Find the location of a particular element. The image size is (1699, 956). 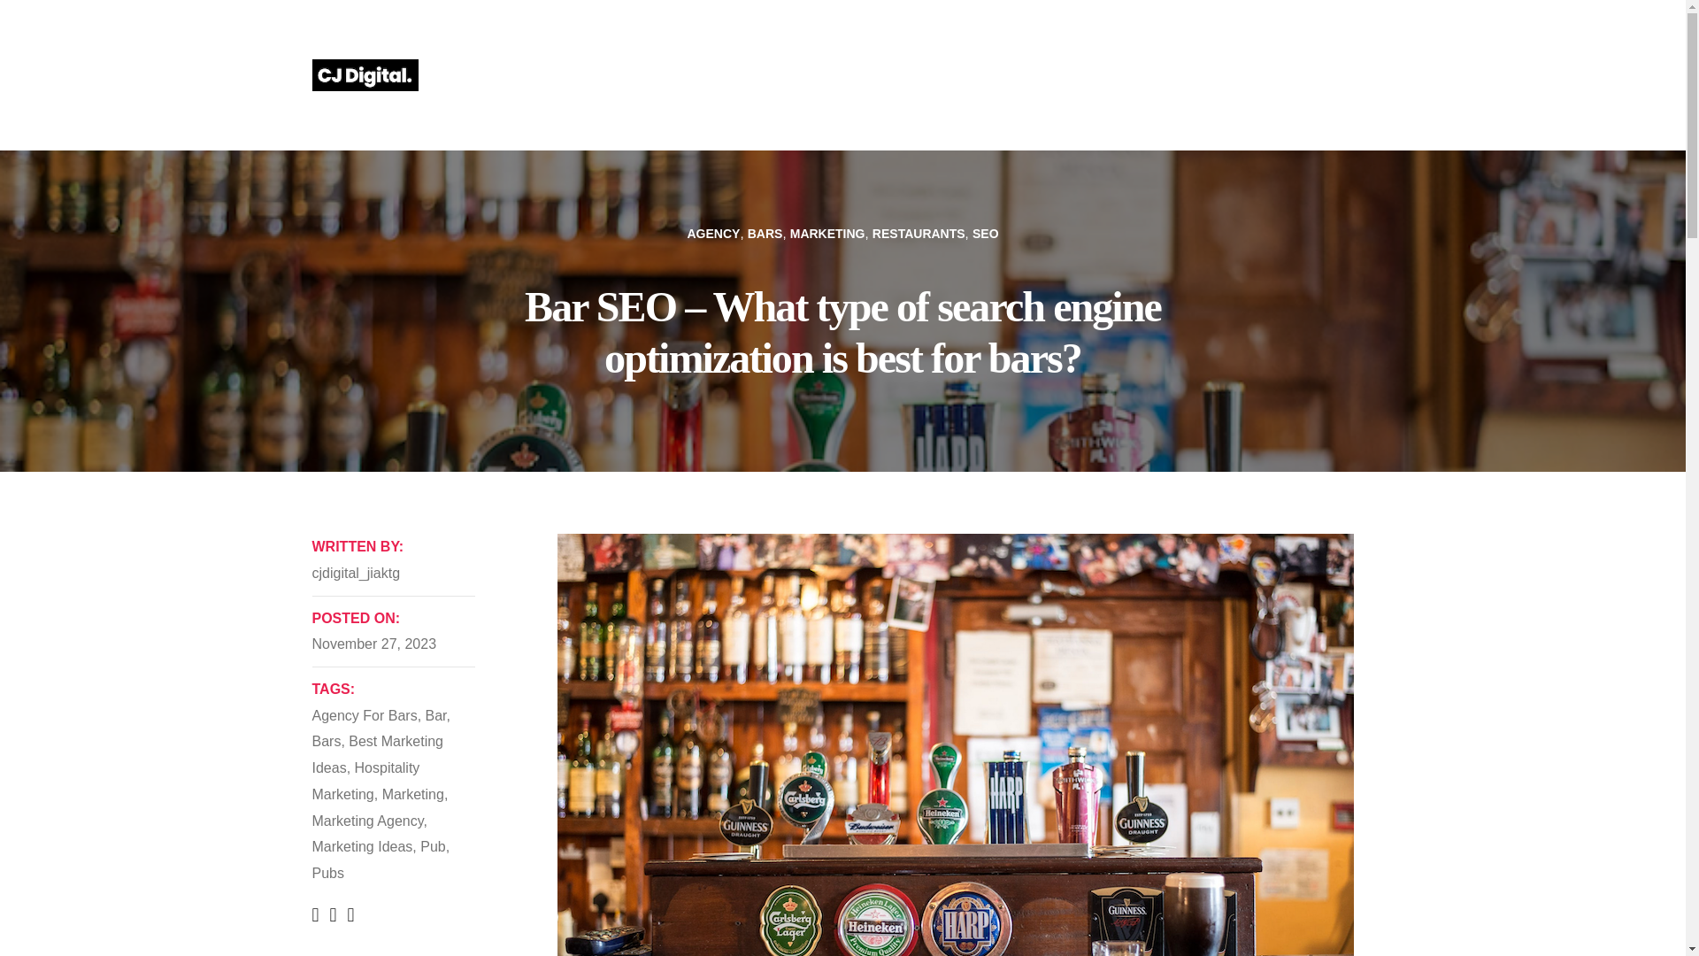

How we work is located at coordinates (1124, 74).